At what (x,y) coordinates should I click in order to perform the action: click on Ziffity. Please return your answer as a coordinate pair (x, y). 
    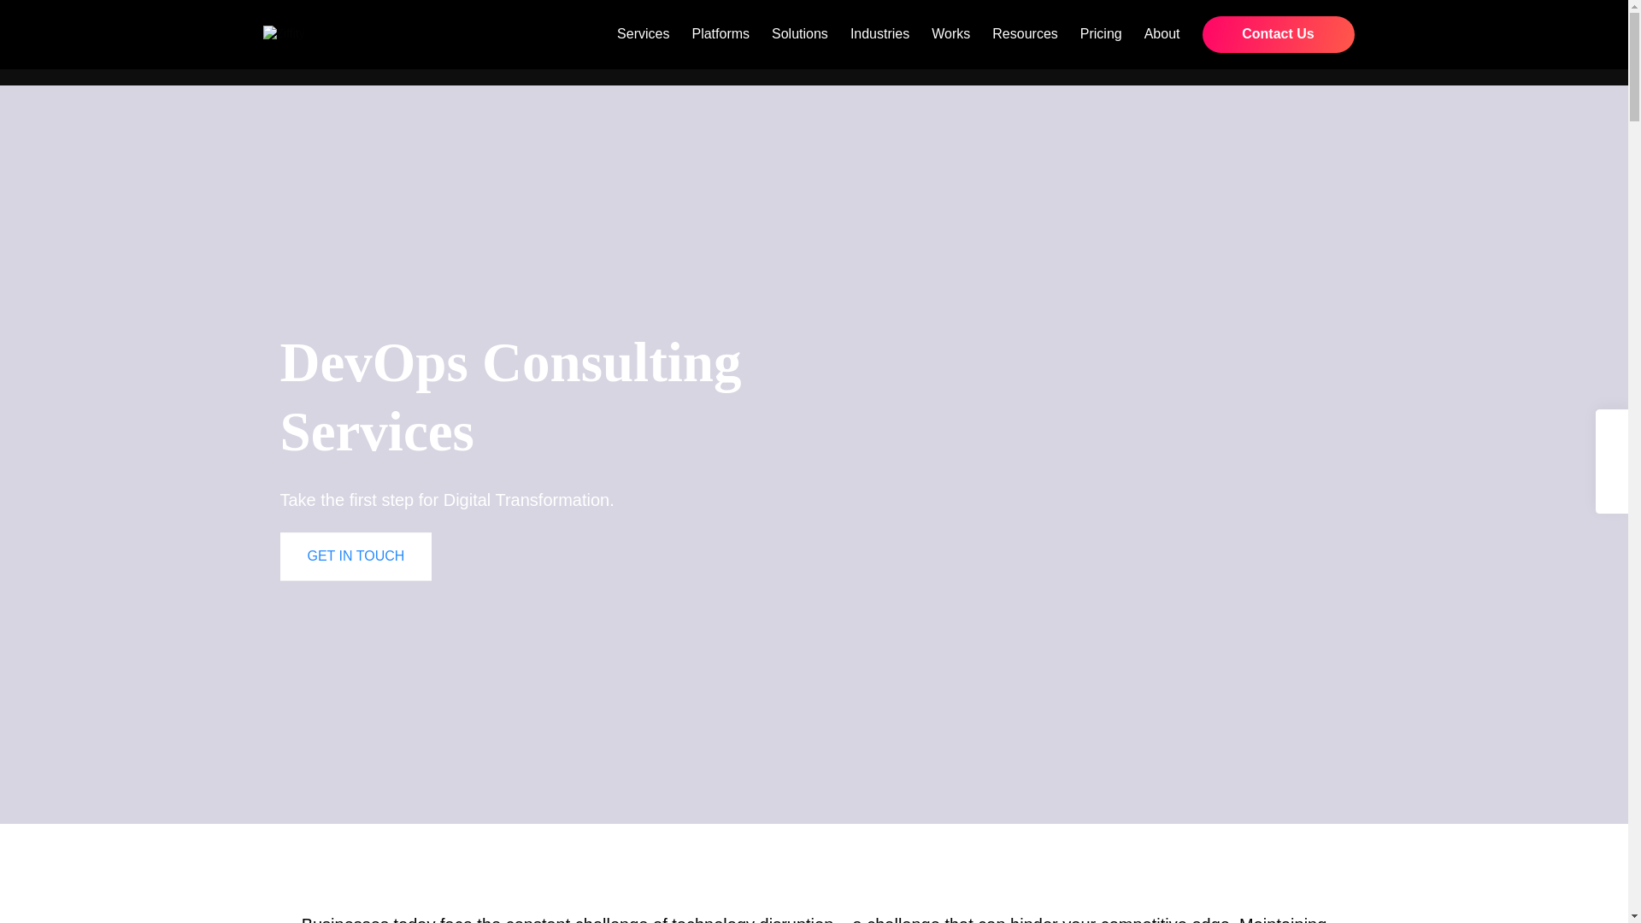
    Looking at the image, I should click on (284, 34).